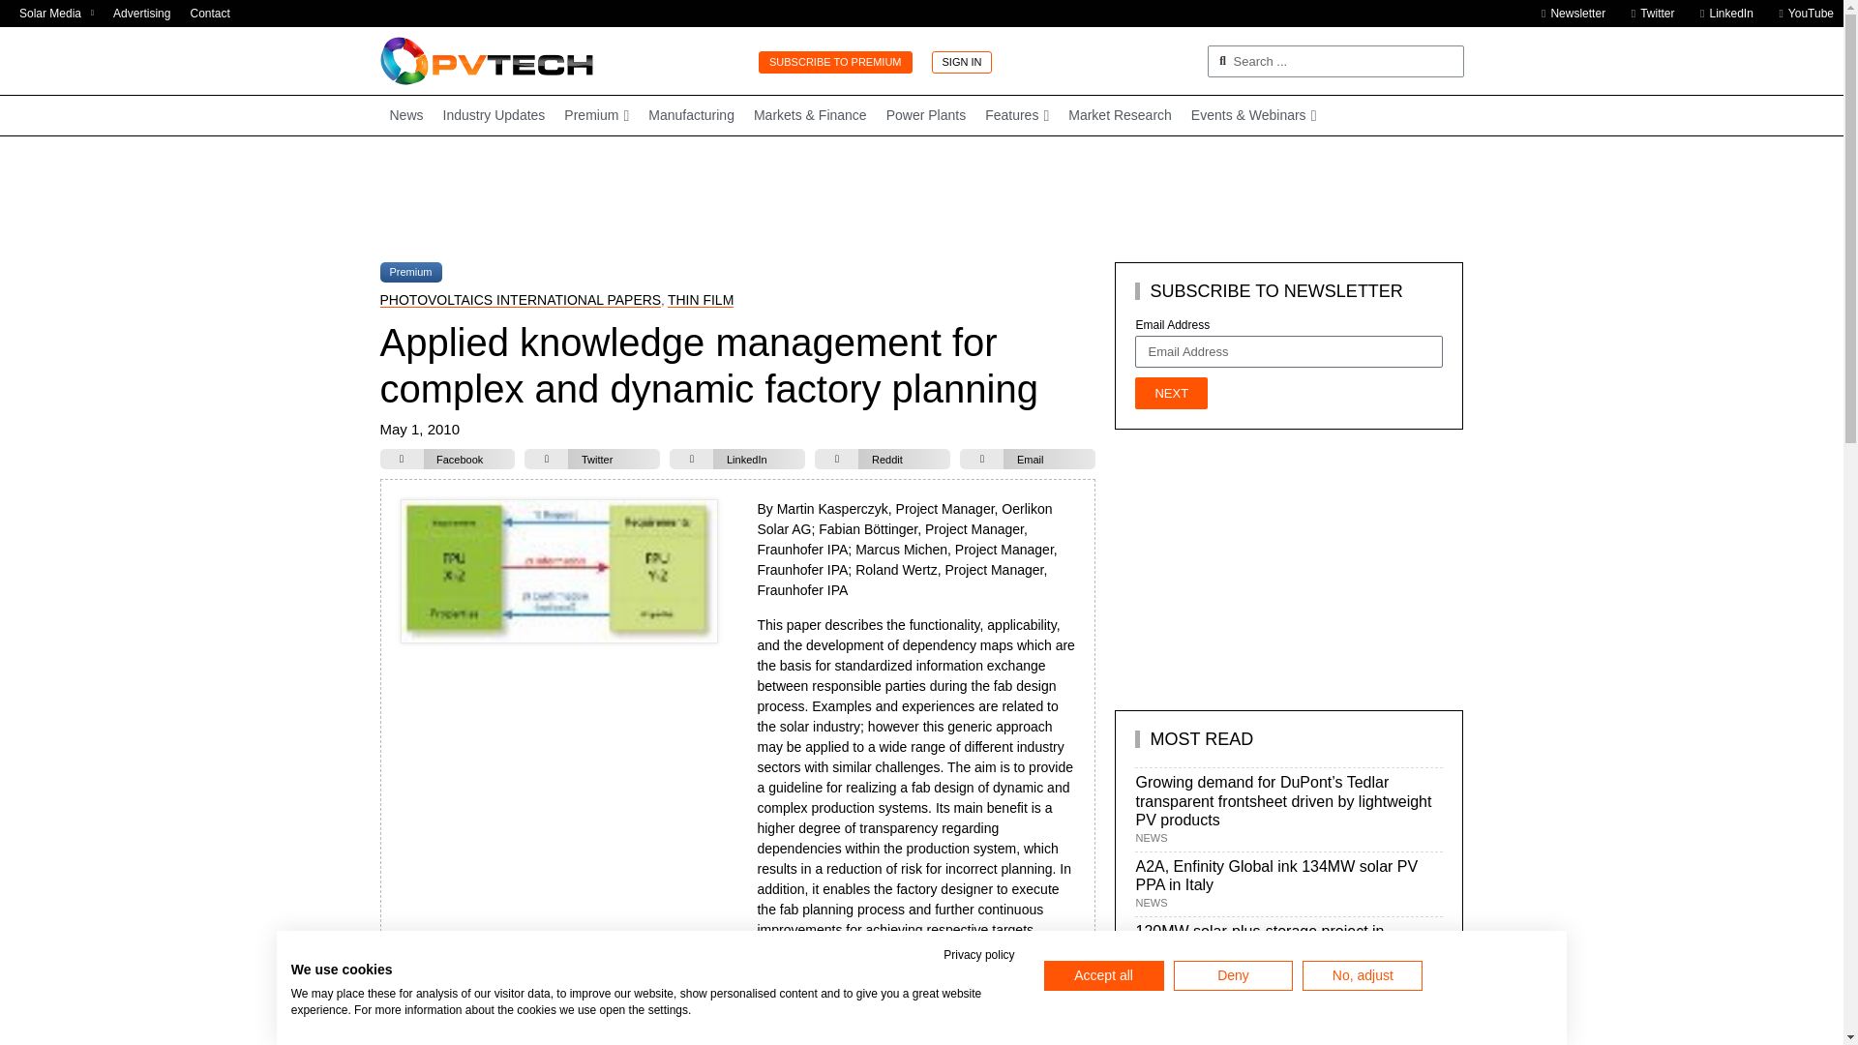 This screenshot has height=1045, width=1858. What do you see at coordinates (405, 116) in the screenshot?
I see `News` at bounding box center [405, 116].